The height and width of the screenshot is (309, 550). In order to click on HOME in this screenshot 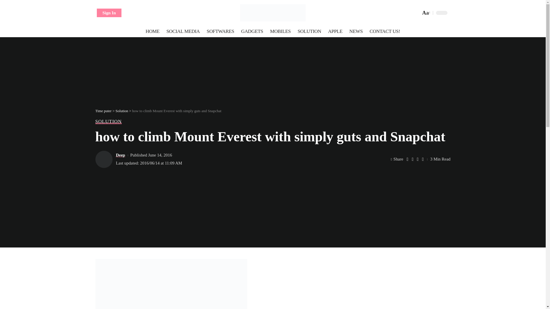, I will do `click(152, 31)`.